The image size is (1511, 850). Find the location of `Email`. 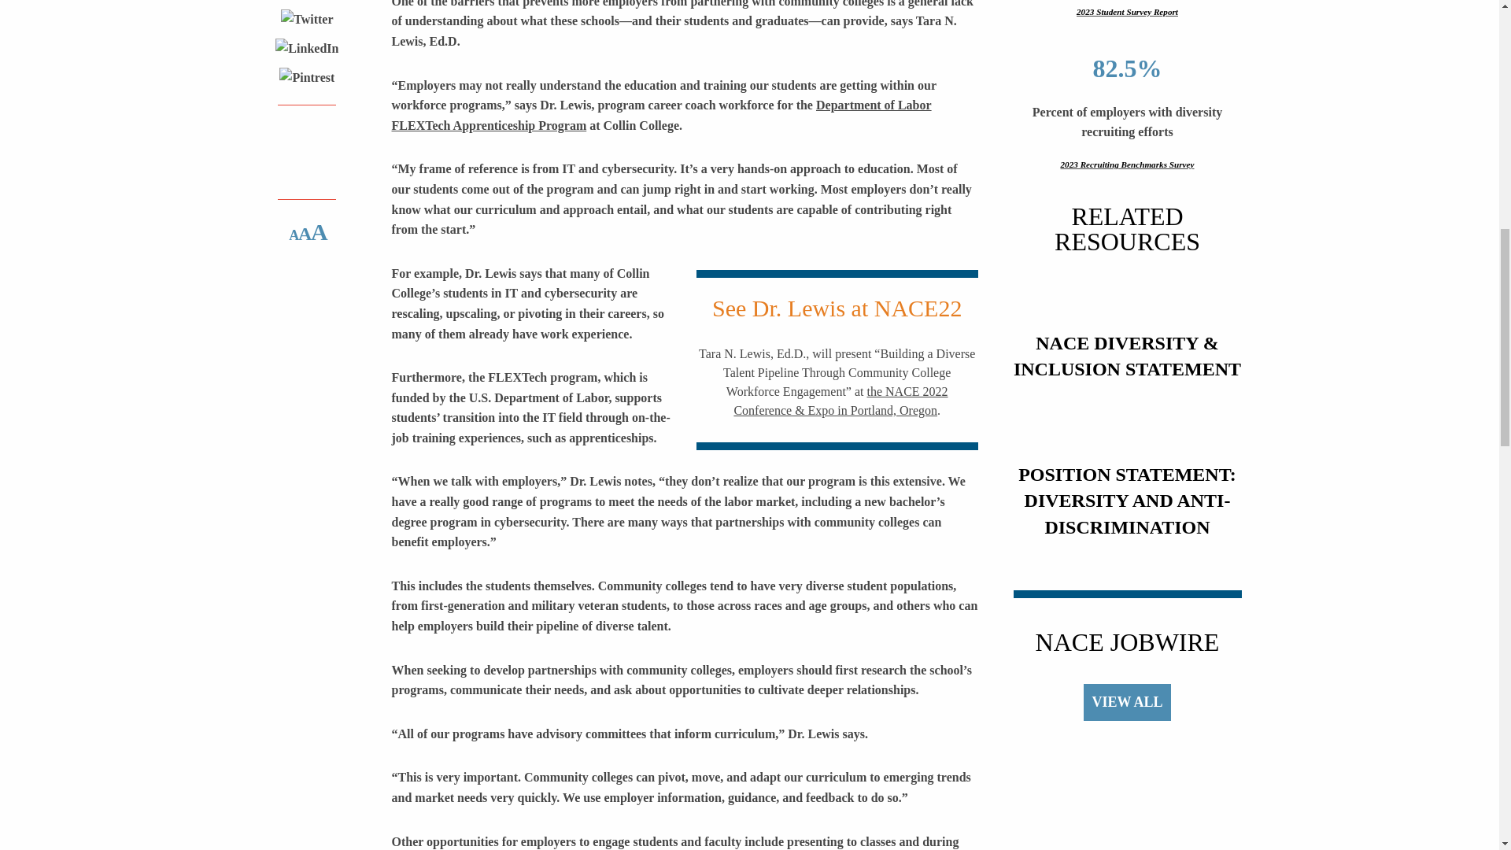

Email is located at coordinates (307, 170).